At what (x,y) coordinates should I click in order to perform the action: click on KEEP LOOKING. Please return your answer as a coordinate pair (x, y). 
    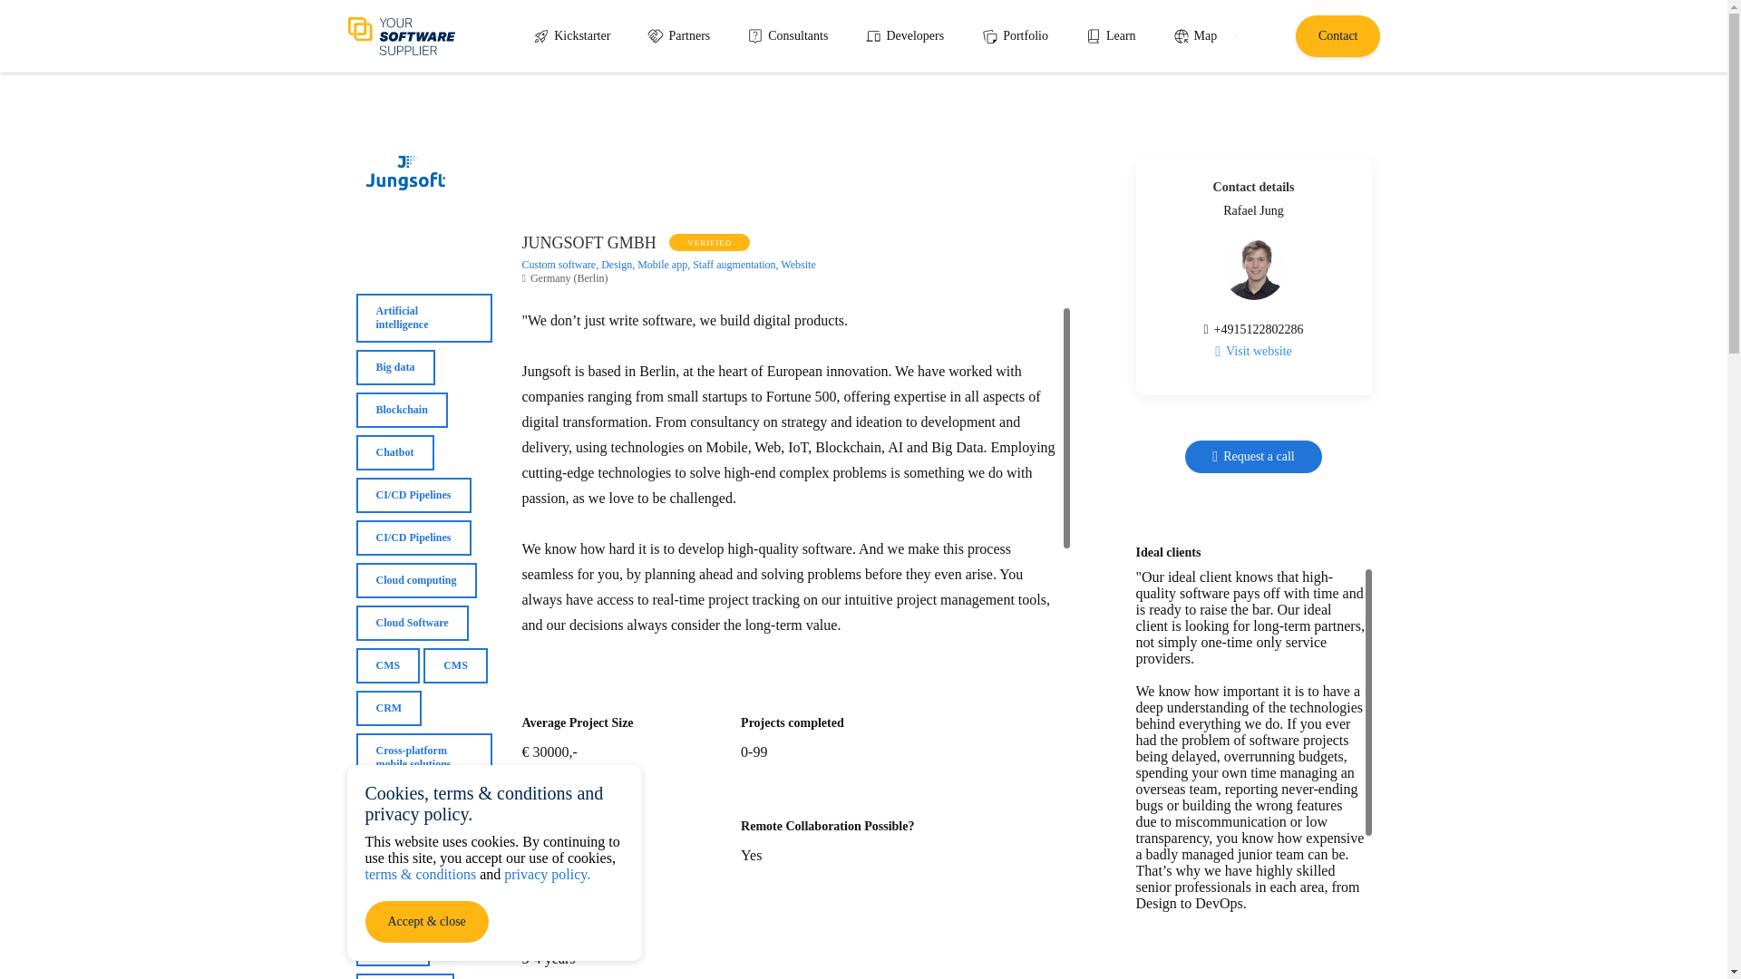
    Looking at the image, I should click on (403, 112).